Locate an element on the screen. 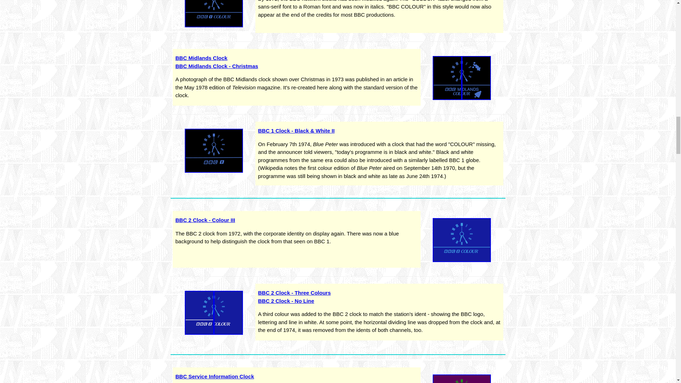 This screenshot has height=383, width=681. BBC 2 Clock from 1972 is located at coordinates (462, 240).